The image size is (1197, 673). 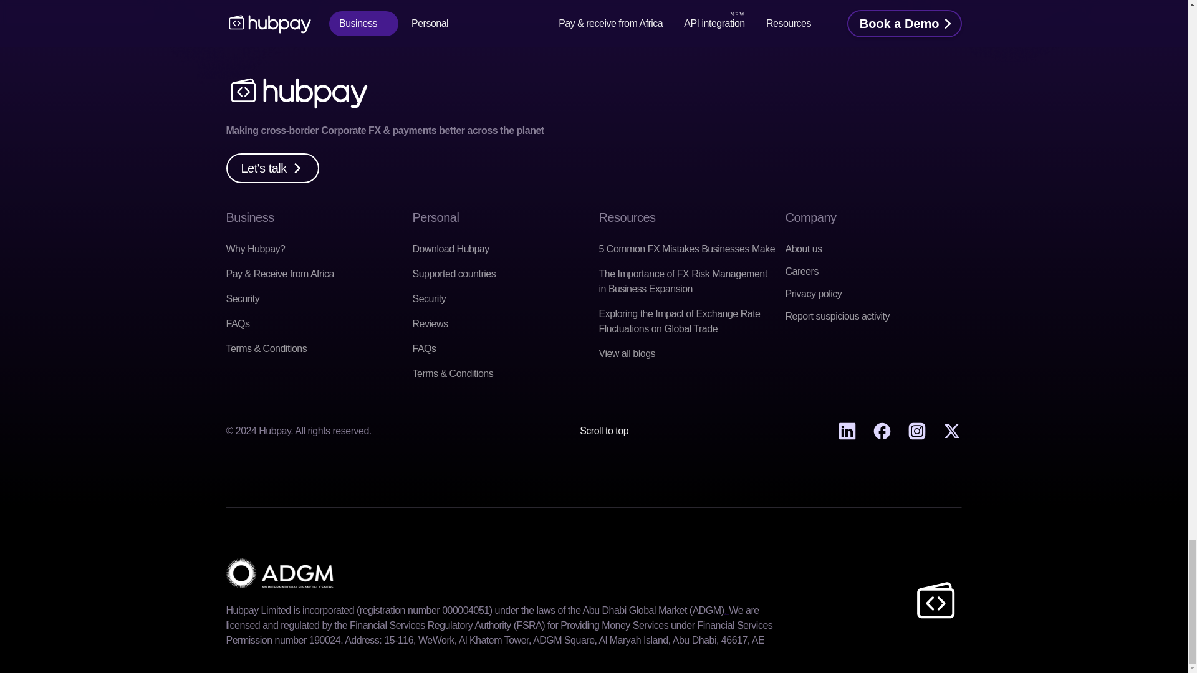 I want to click on 5 Common FX Mistakes Businesses Make, so click(x=686, y=249).